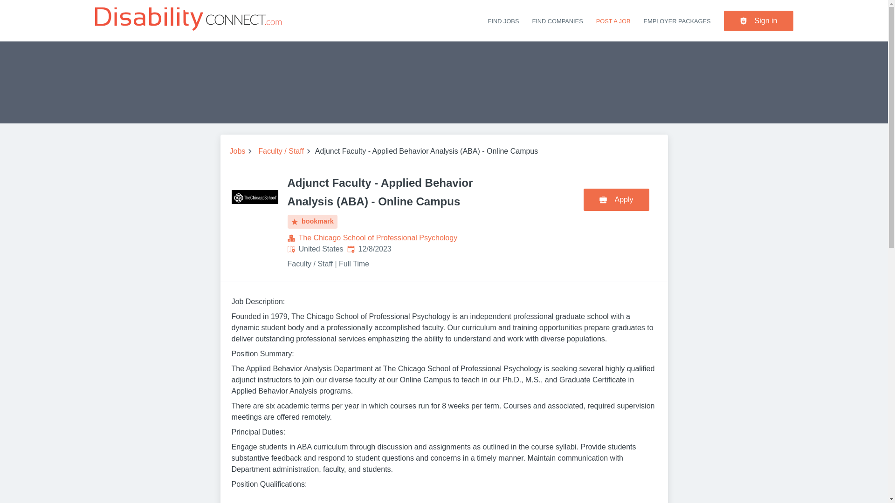  Describe the element at coordinates (618, 197) in the screenshot. I see `Apply` at that location.